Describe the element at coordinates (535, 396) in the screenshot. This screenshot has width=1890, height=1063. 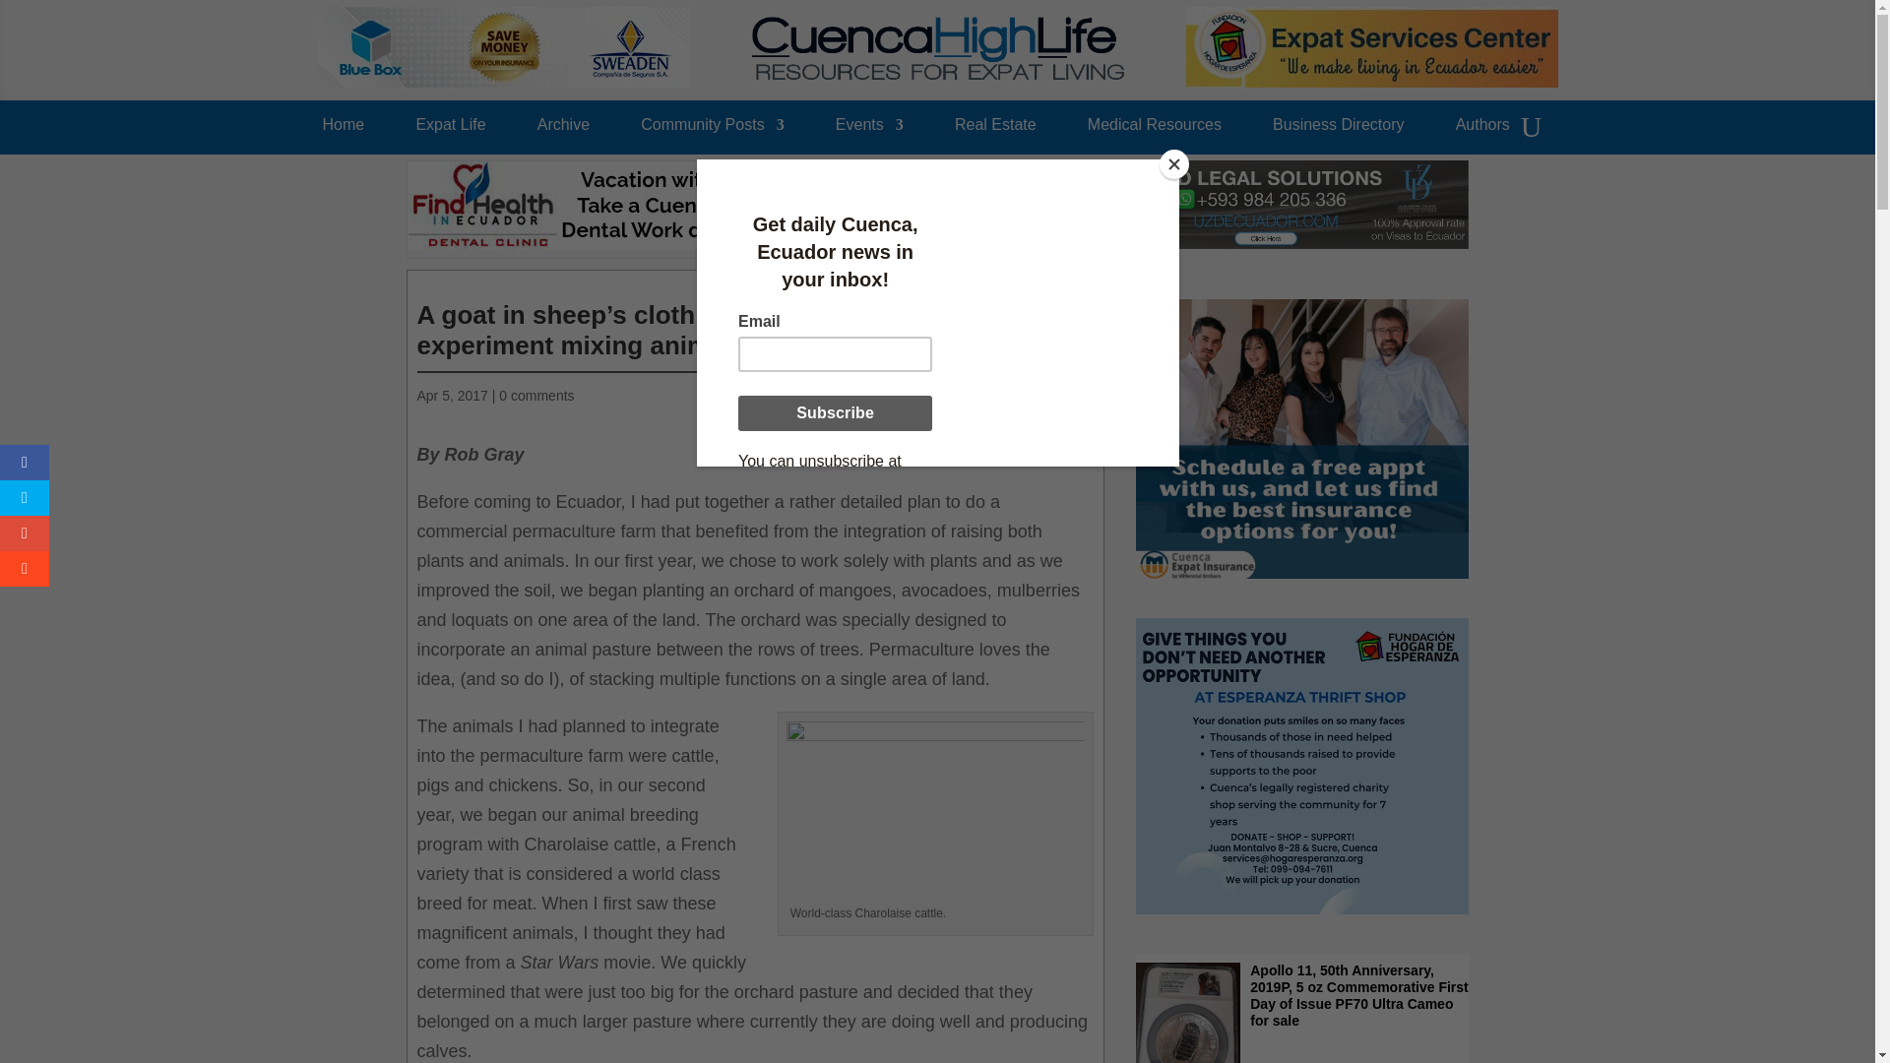
I see `0 comments` at that location.